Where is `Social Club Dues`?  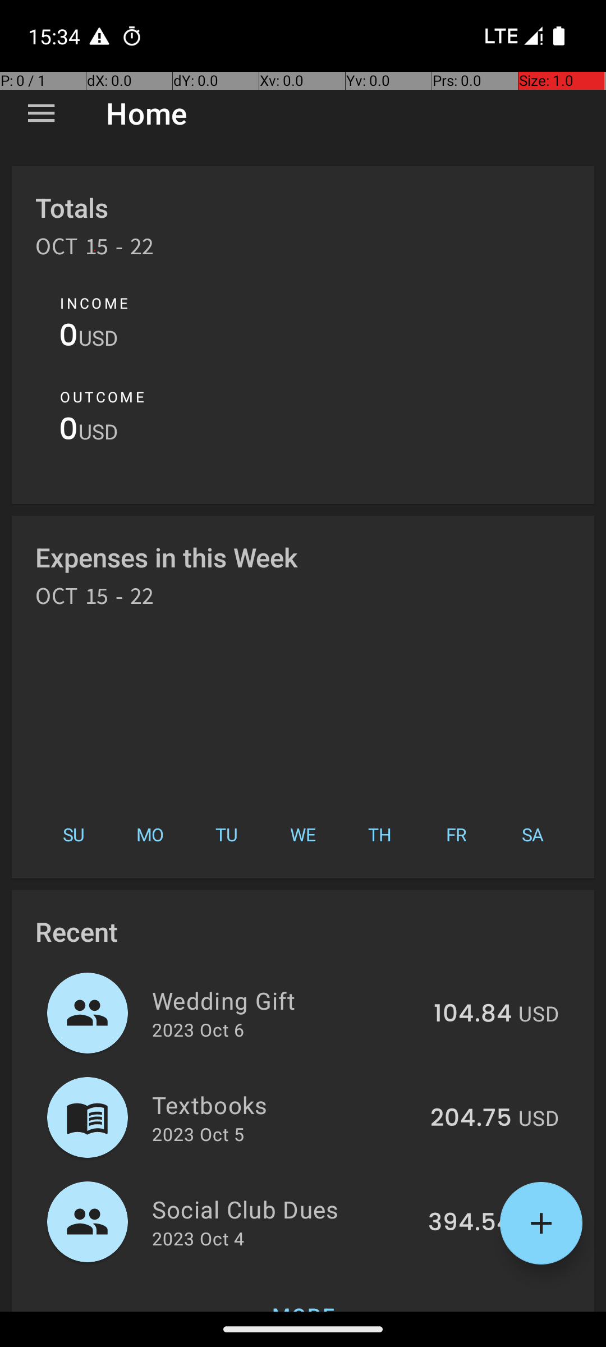 Social Club Dues is located at coordinates (284, 1209).